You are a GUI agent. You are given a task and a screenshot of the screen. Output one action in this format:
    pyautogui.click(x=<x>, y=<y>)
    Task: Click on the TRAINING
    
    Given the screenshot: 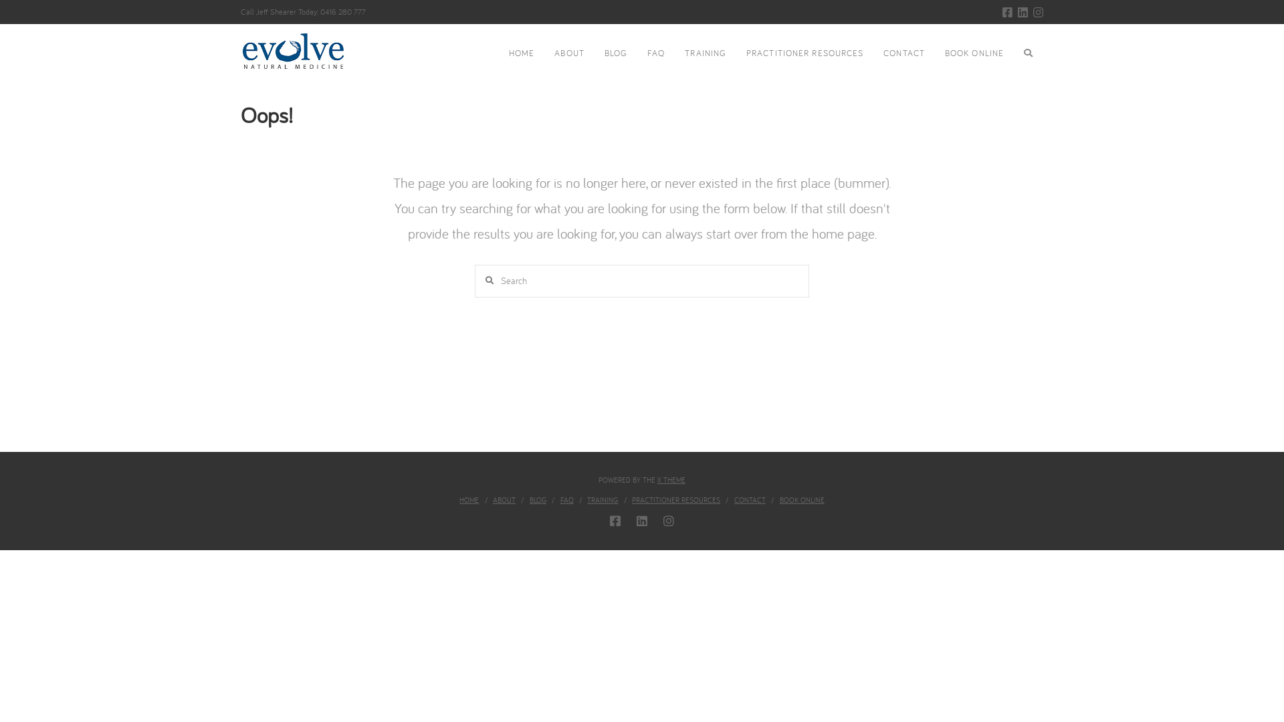 What is the action you would take?
    pyautogui.click(x=706, y=54)
    